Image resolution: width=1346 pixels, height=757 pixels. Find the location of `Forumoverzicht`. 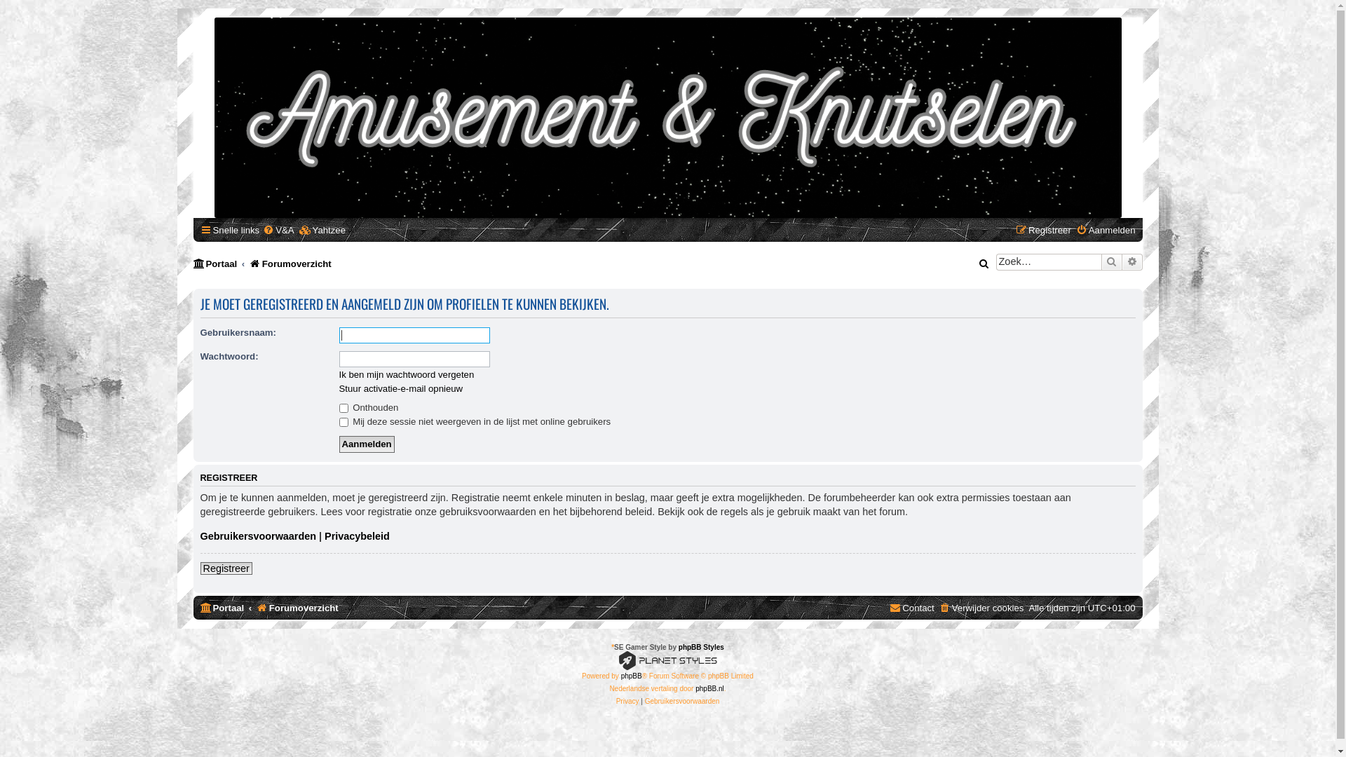

Forumoverzicht is located at coordinates (297, 608).